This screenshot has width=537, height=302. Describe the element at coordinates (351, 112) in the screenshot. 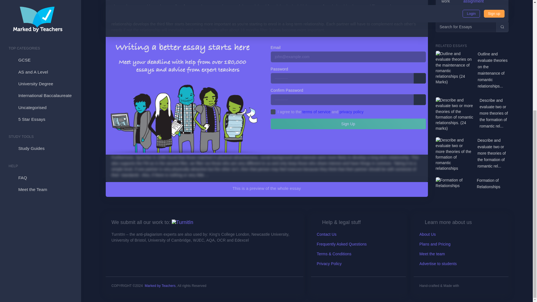

I see `privacy policy` at that location.